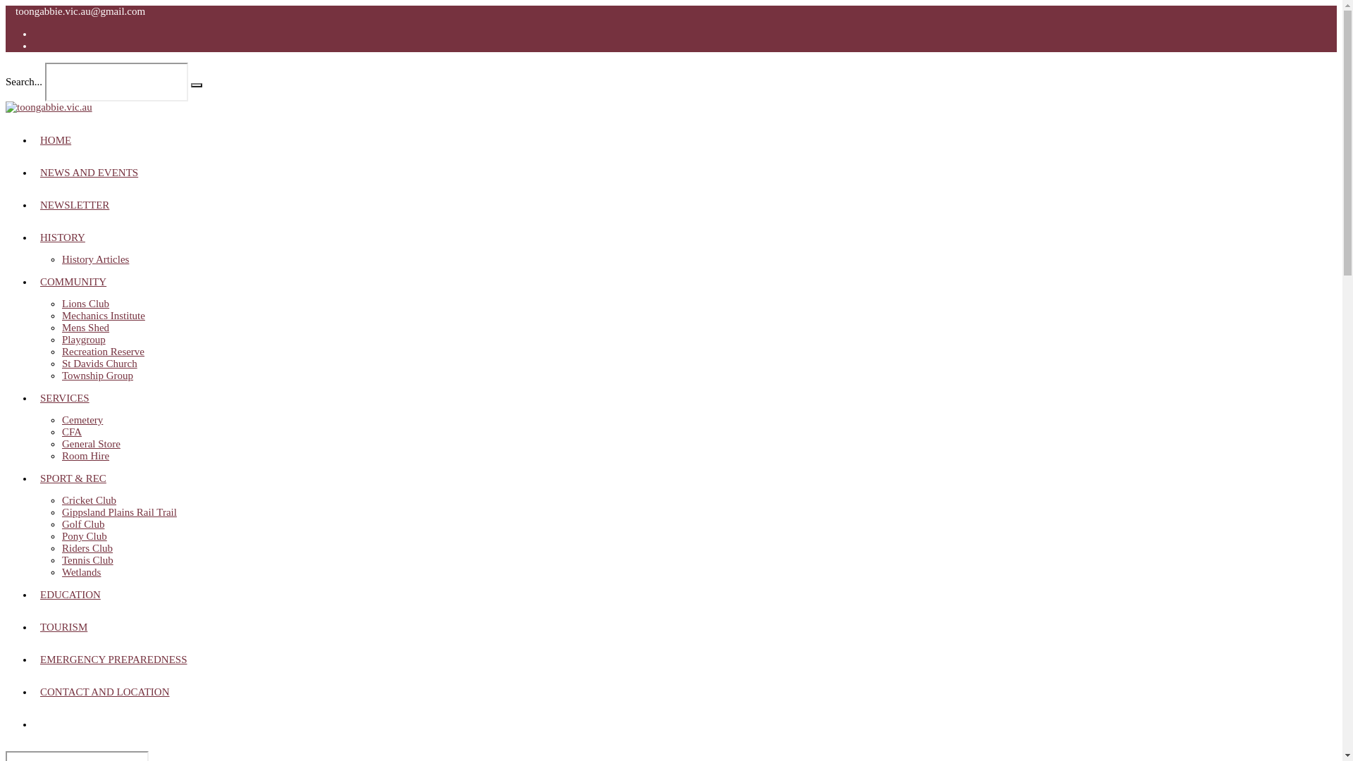 Image resolution: width=1353 pixels, height=761 pixels. I want to click on COMMUNITY, so click(73, 282).